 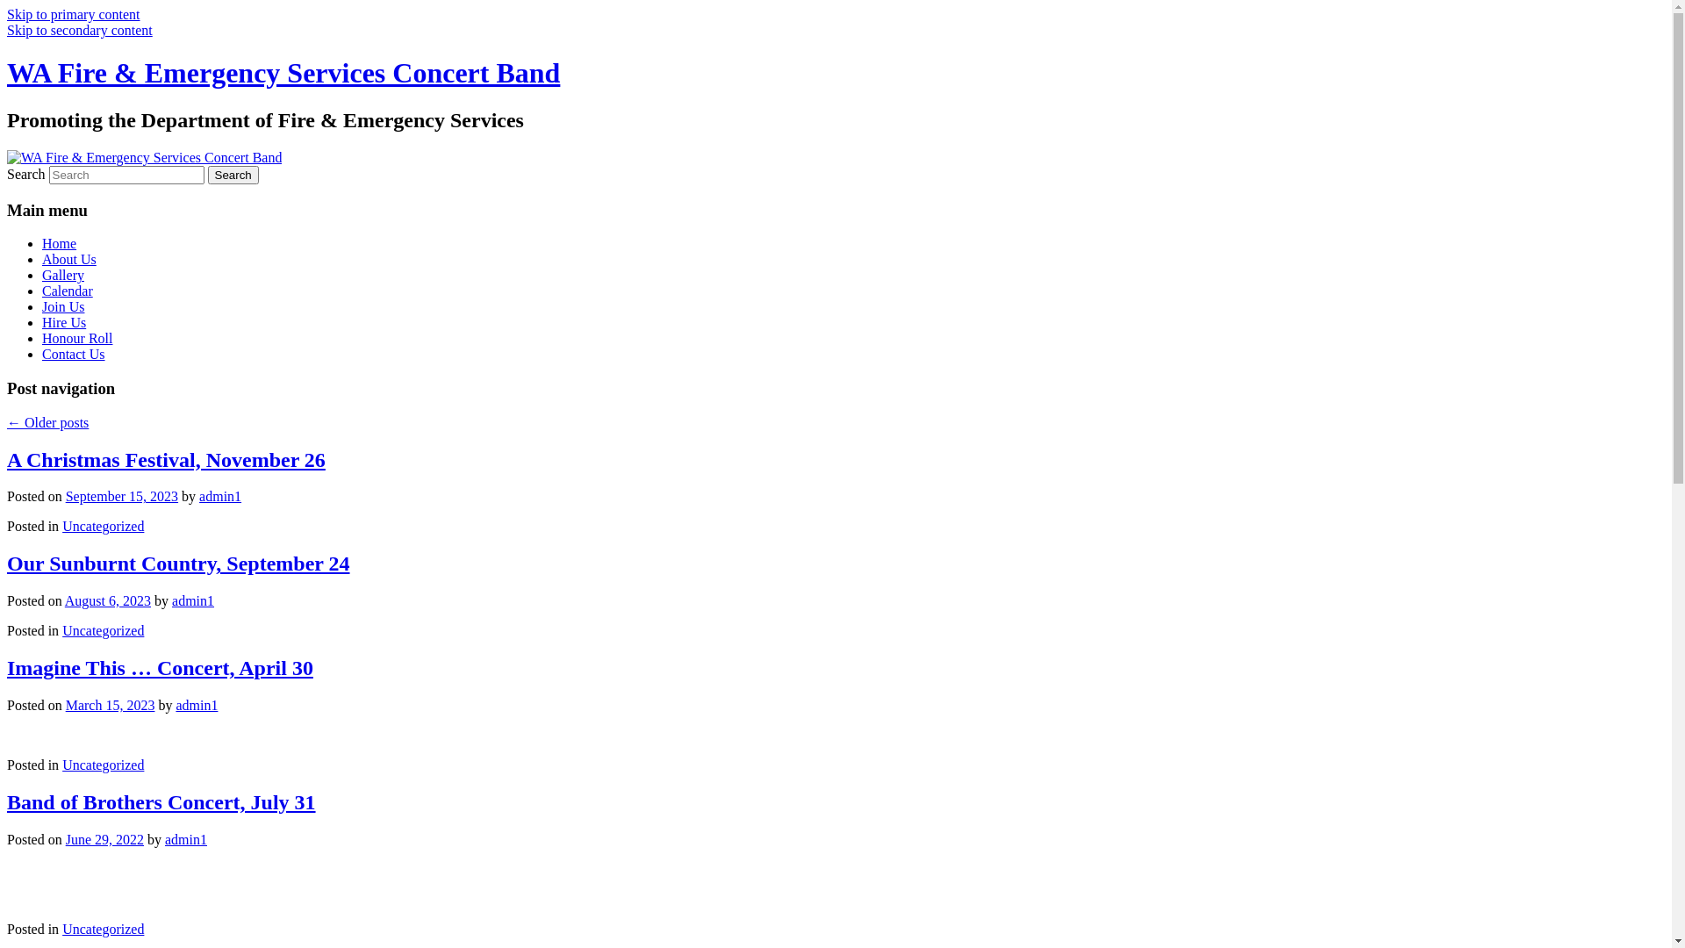 What do you see at coordinates (179, 564) in the screenshot?
I see `Our Sunburnt Country, September 24` at bounding box center [179, 564].